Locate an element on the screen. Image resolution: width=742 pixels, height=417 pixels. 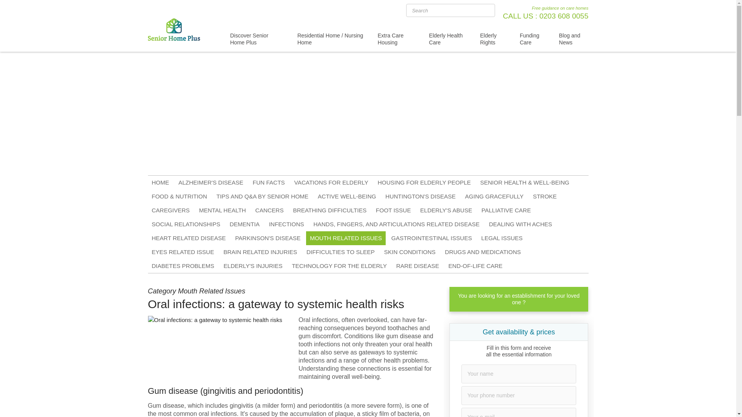
Extra Care Housing is located at coordinates (396, 39).